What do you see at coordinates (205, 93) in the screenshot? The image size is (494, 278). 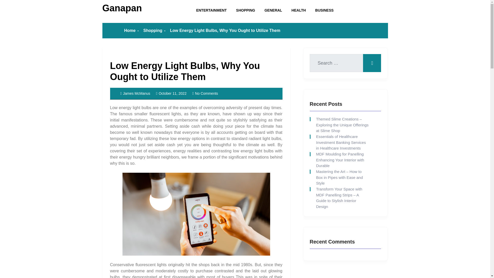 I see `No Comments` at bounding box center [205, 93].